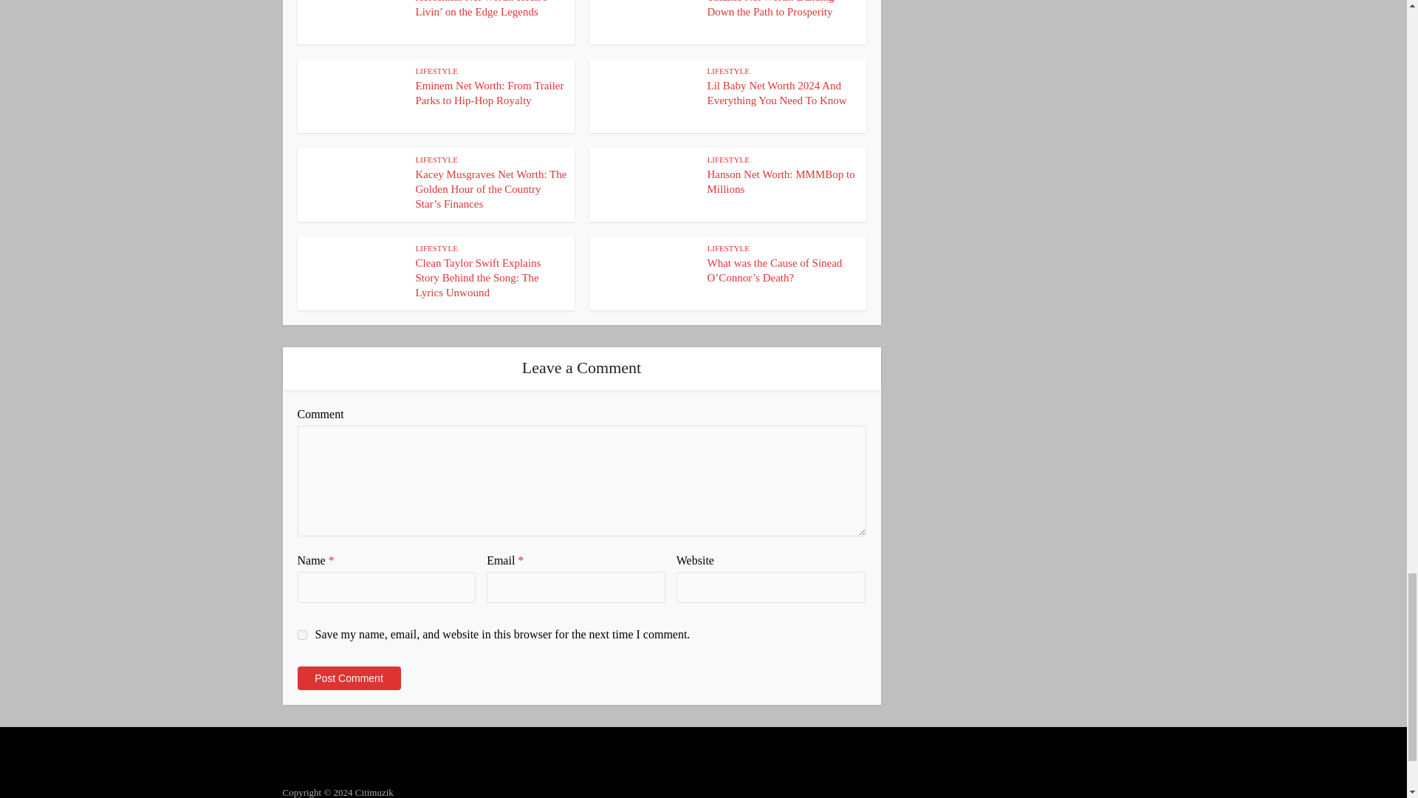 The height and width of the screenshot is (798, 1418). I want to click on Post Comment, so click(348, 678).